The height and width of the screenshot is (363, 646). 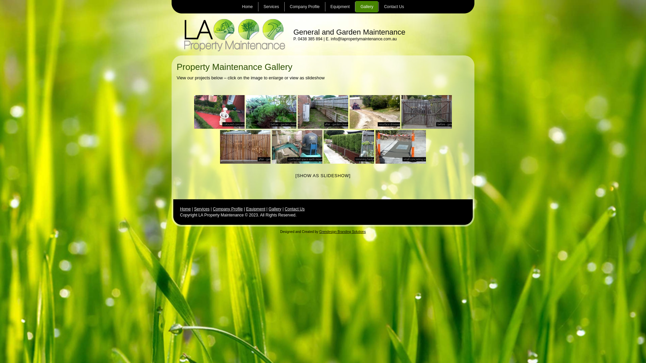 I want to click on Services, so click(x=202, y=209).